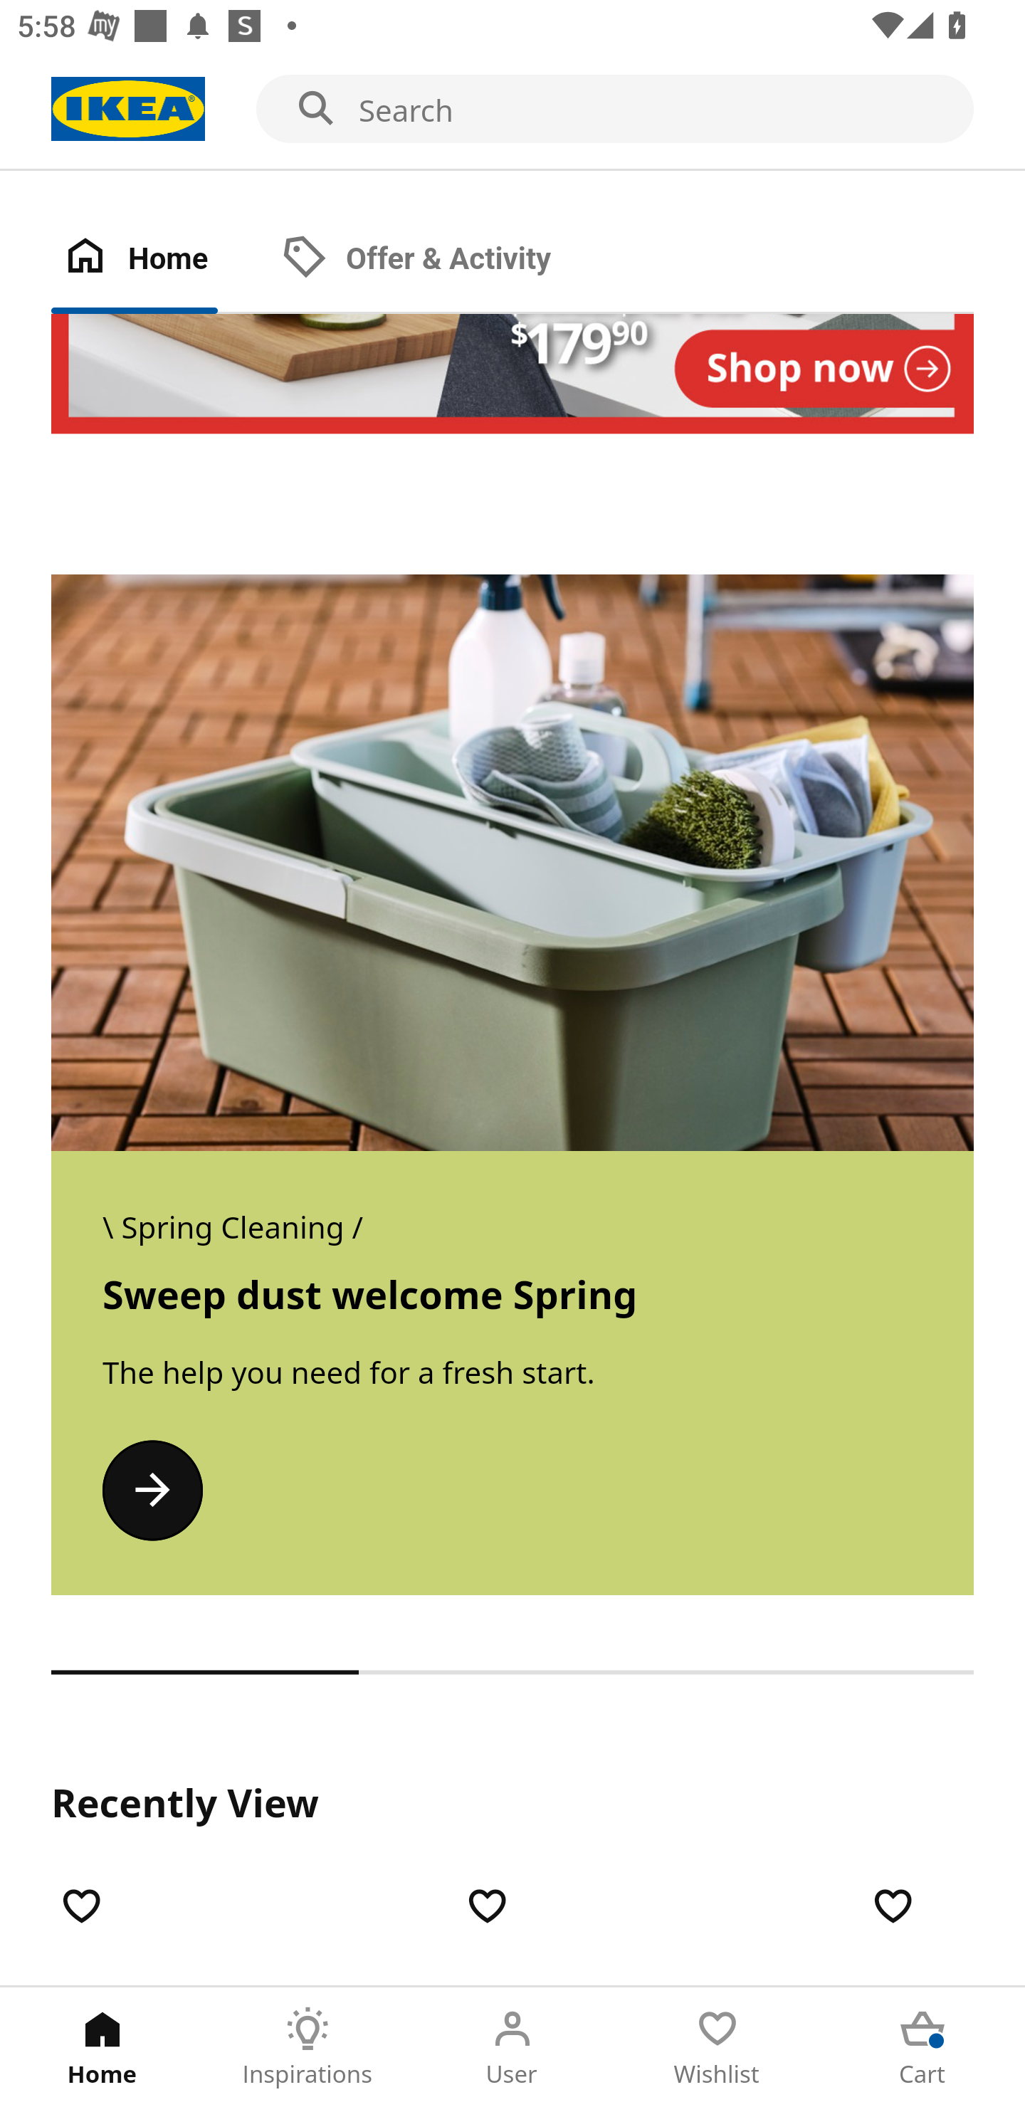  I want to click on Cart
Tab 5 of 5, so click(922, 2047).